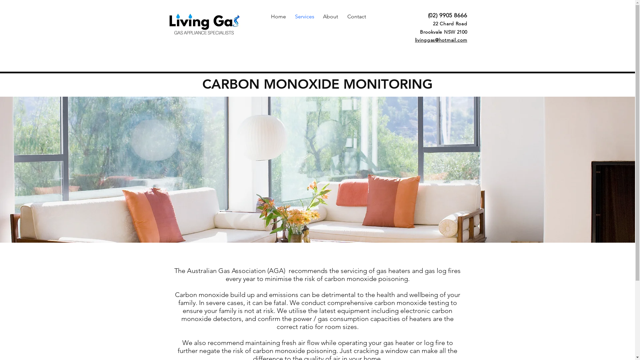  What do you see at coordinates (330, 17) in the screenshot?
I see `About` at bounding box center [330, 17].